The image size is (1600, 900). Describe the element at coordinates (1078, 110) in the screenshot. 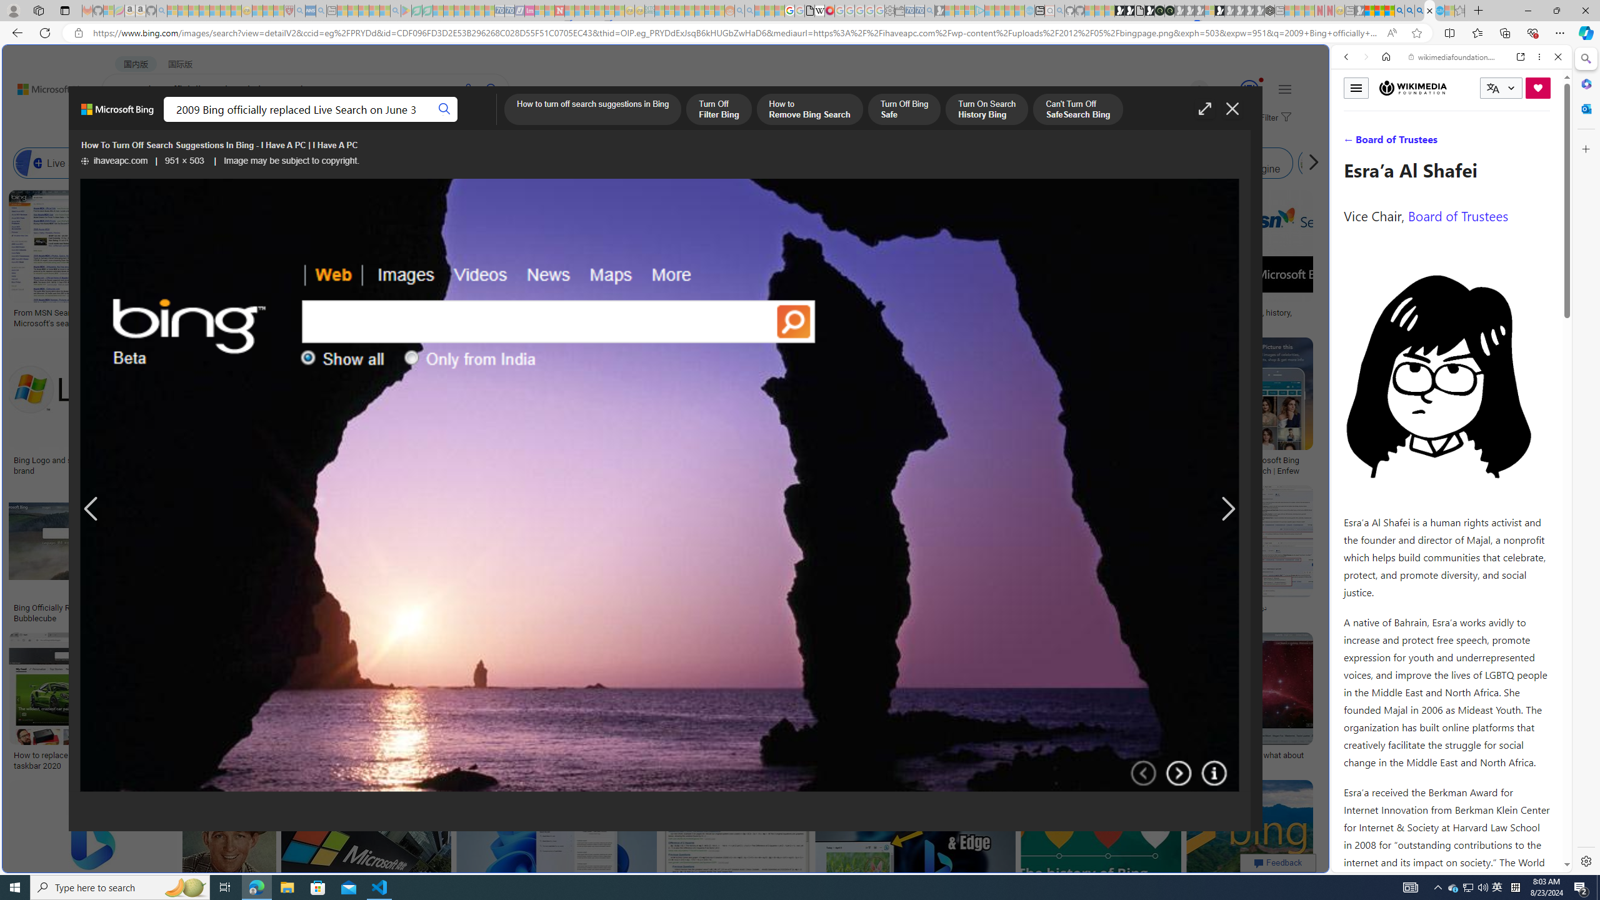

I see `Can't Turn Off SafeSearch Bing` at that location.